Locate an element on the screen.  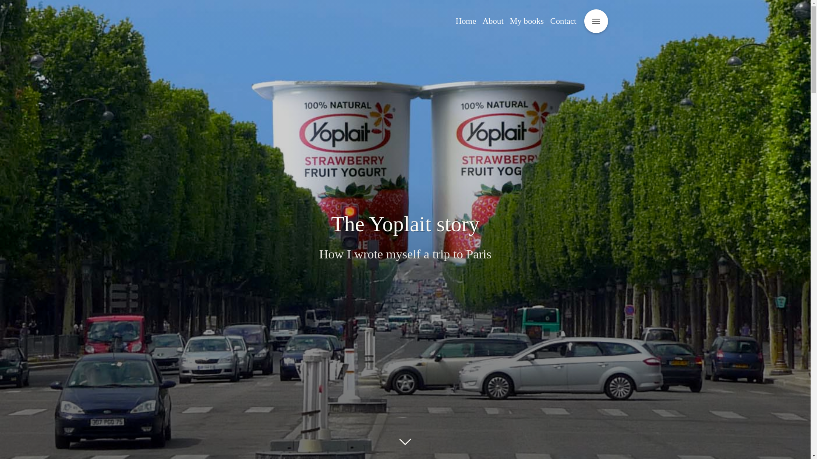
The Yoplait story
How I wrote myself a trip to Paris is located at coordinates (405, 236).